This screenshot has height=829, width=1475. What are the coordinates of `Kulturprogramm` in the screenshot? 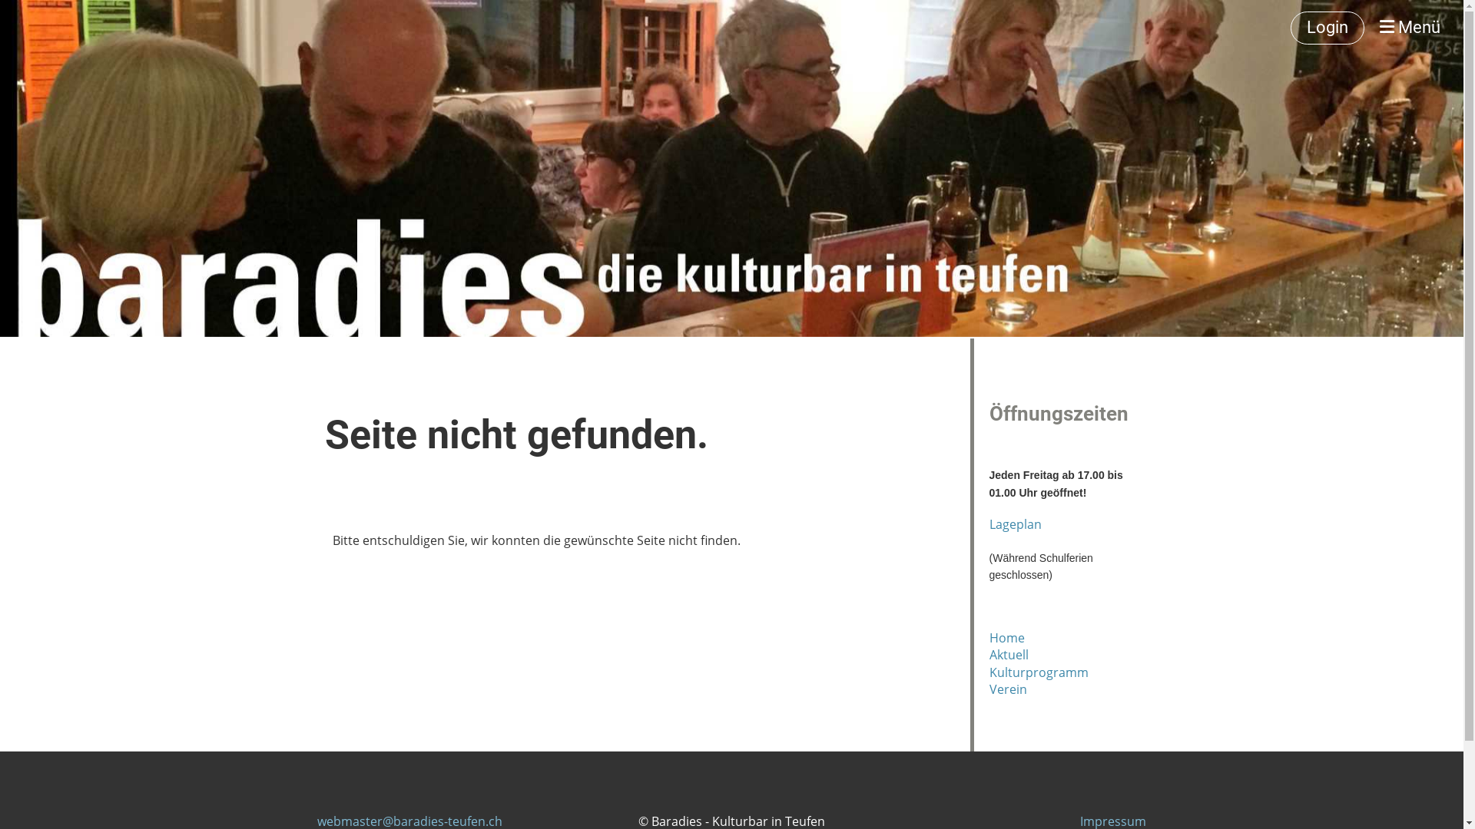 It's located at (1039, 672).